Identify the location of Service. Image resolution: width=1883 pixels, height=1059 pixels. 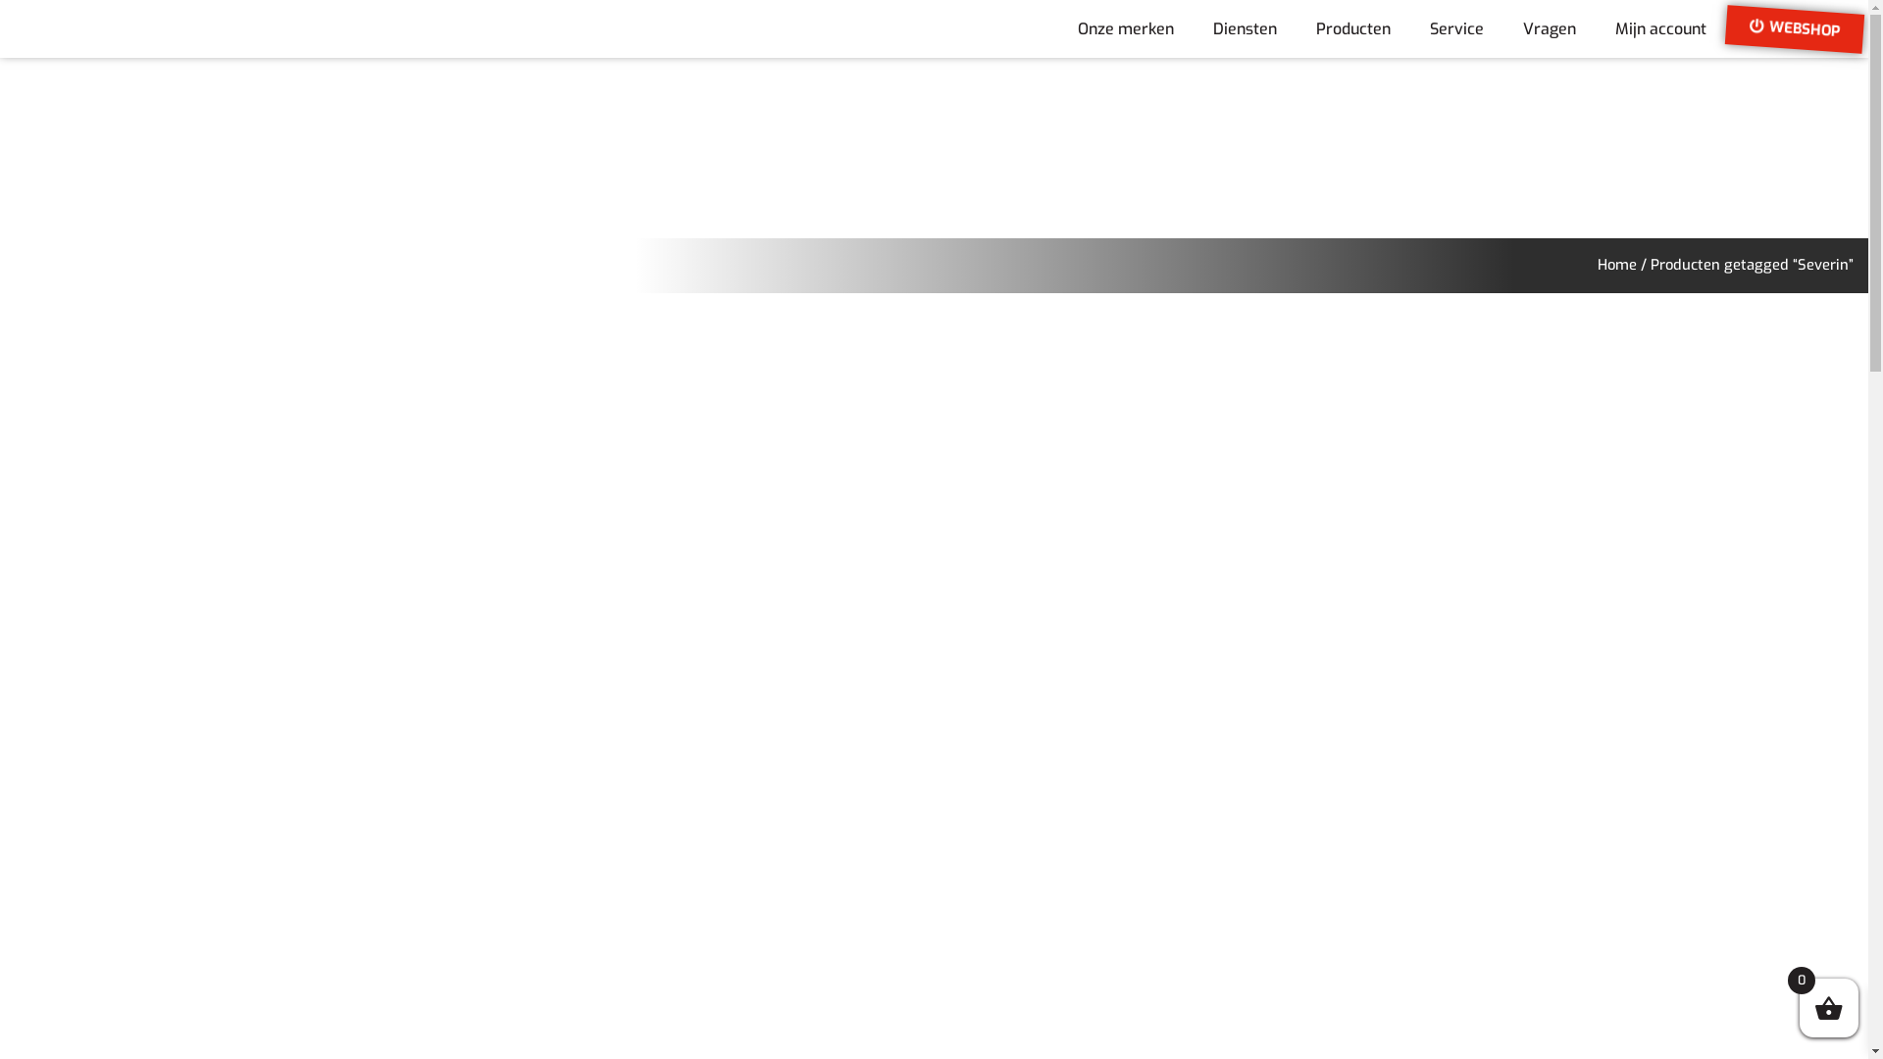
(1457, 29).